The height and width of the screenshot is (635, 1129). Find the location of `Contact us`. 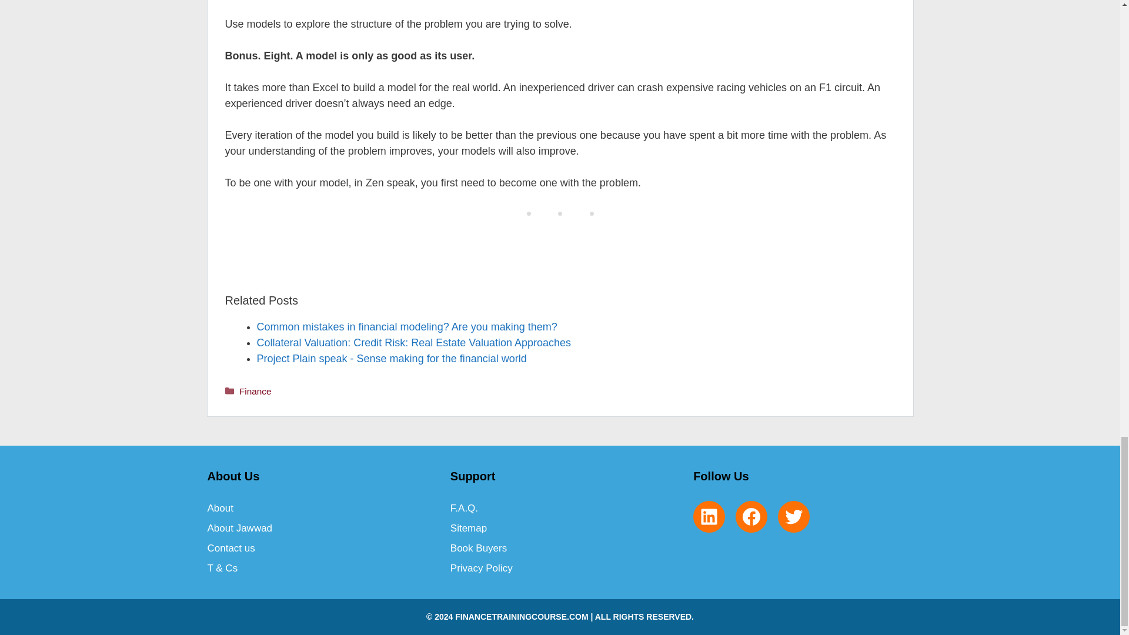

Contact us is located at coordinates (231, 548).